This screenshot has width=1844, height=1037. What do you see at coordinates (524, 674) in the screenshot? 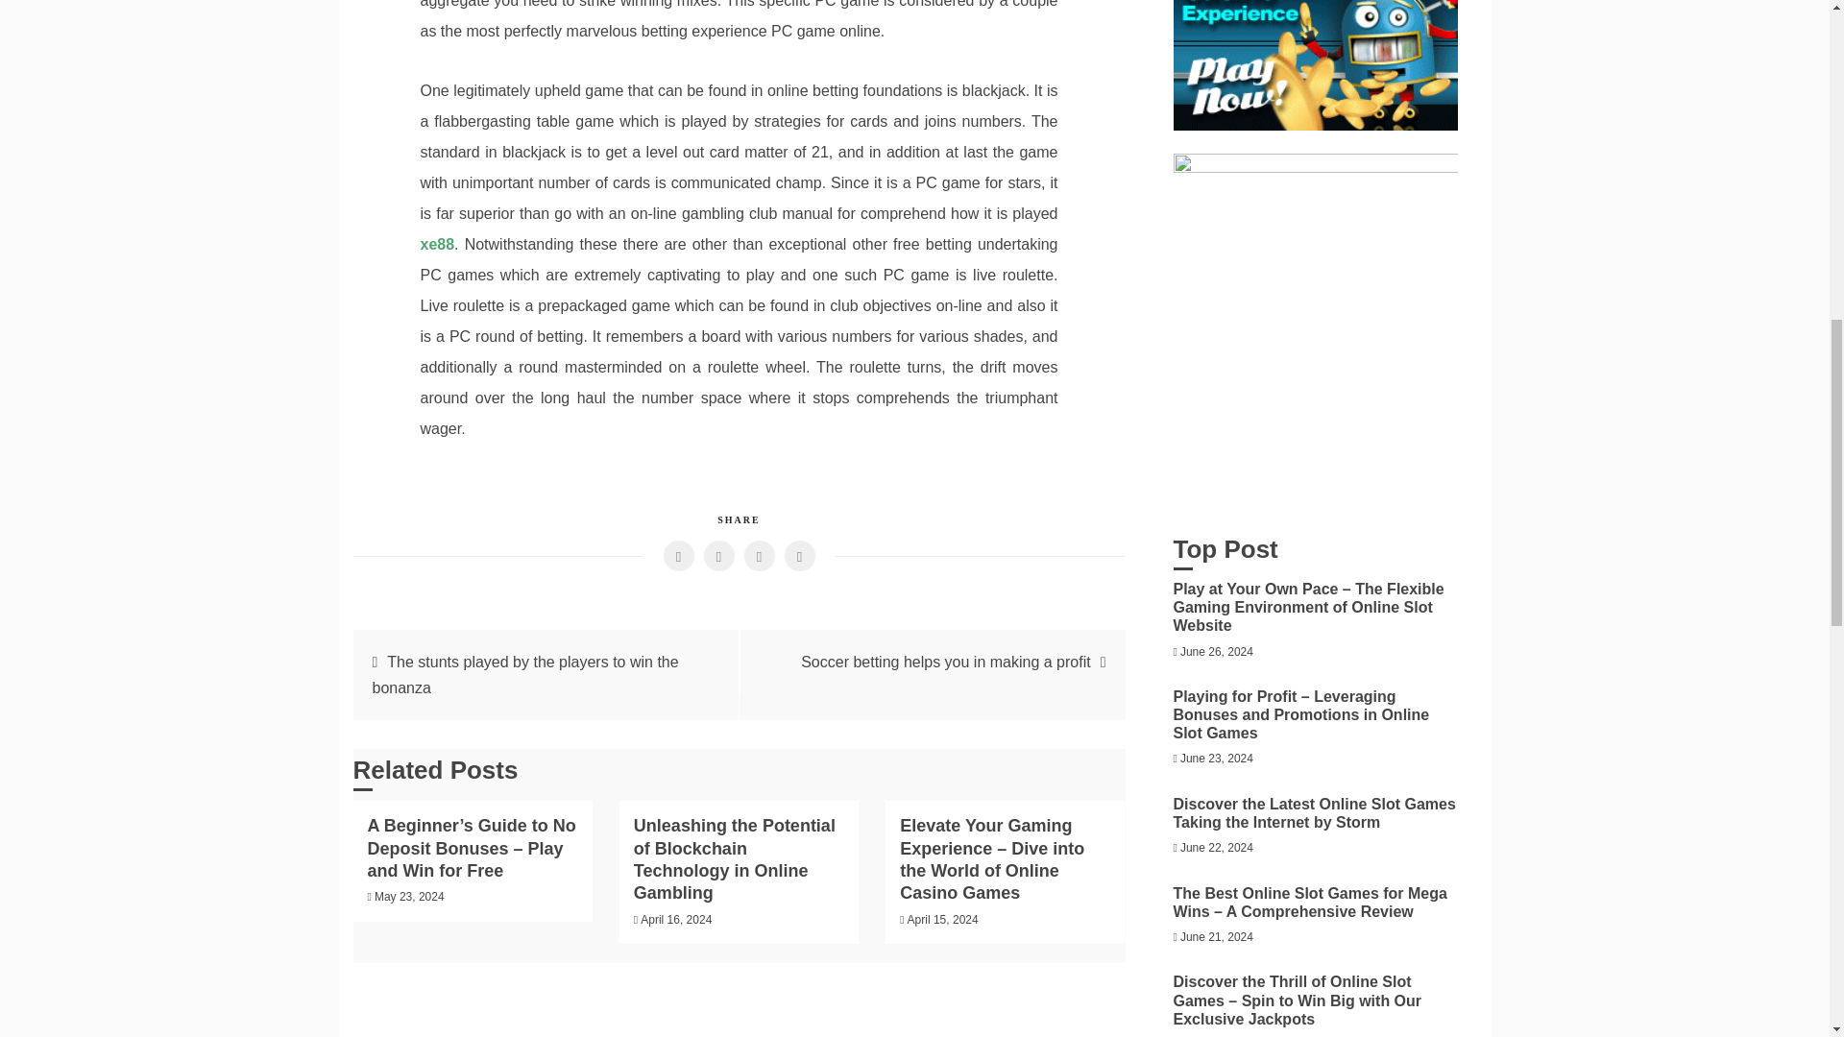
I see `The stunts played by the players to win the bonanza` at bounding box center [524, 674].